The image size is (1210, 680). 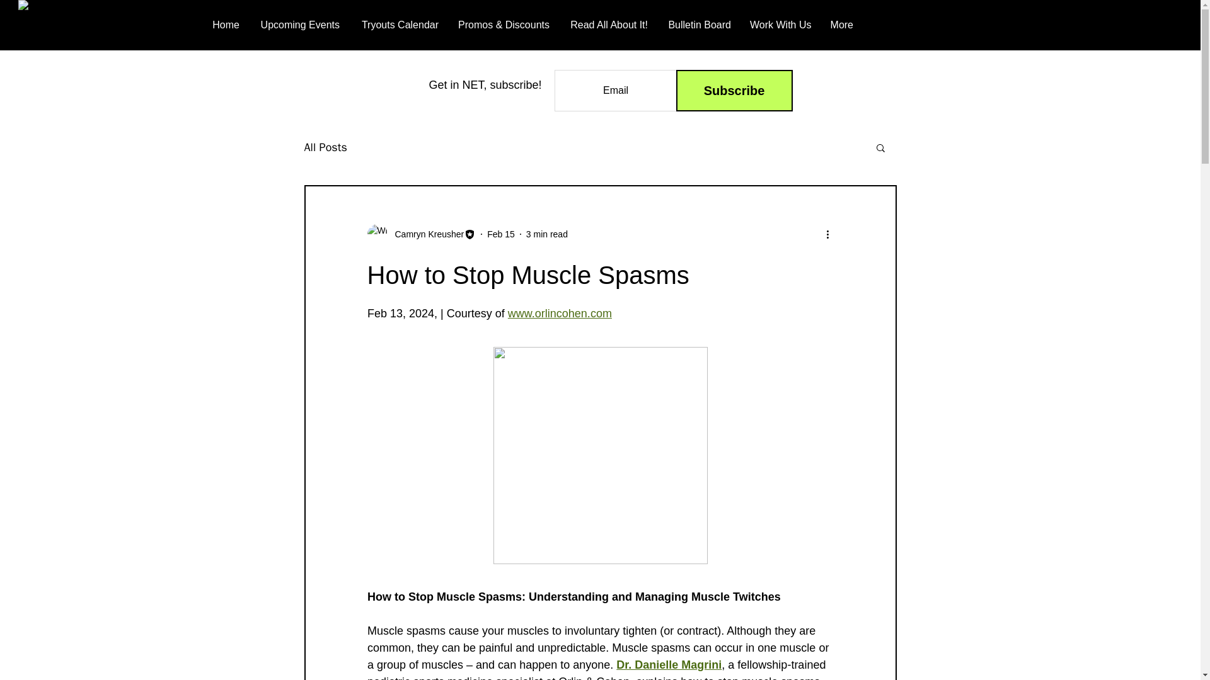 I want to click on Subscribe, so click(x=734, y=91).